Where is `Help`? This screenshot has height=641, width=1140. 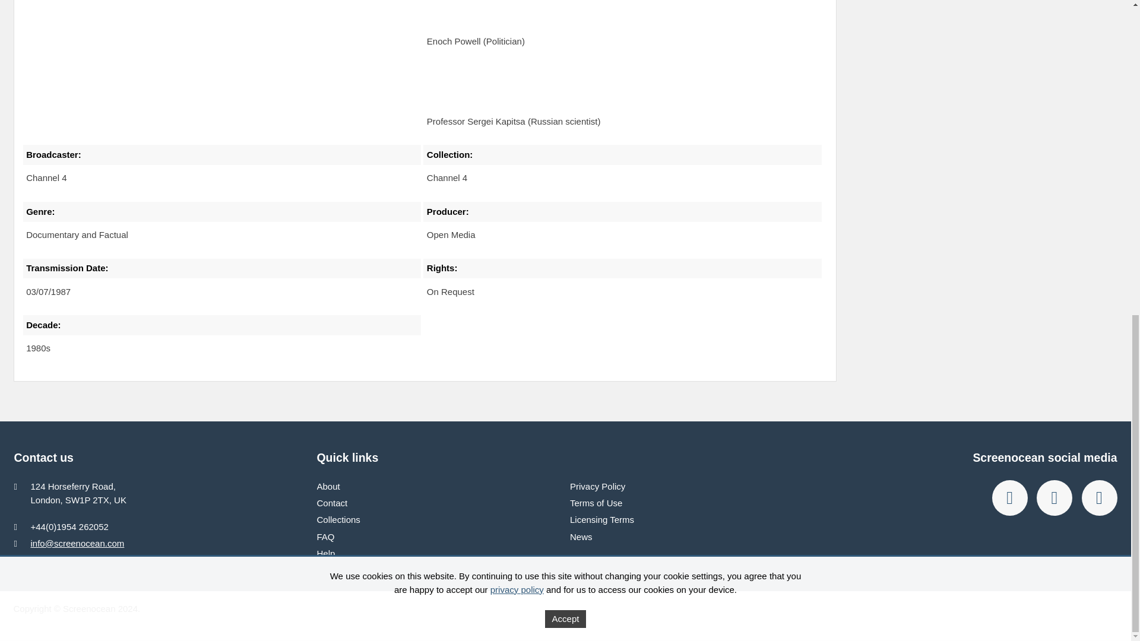
Help is located at coordinates (325, 553).